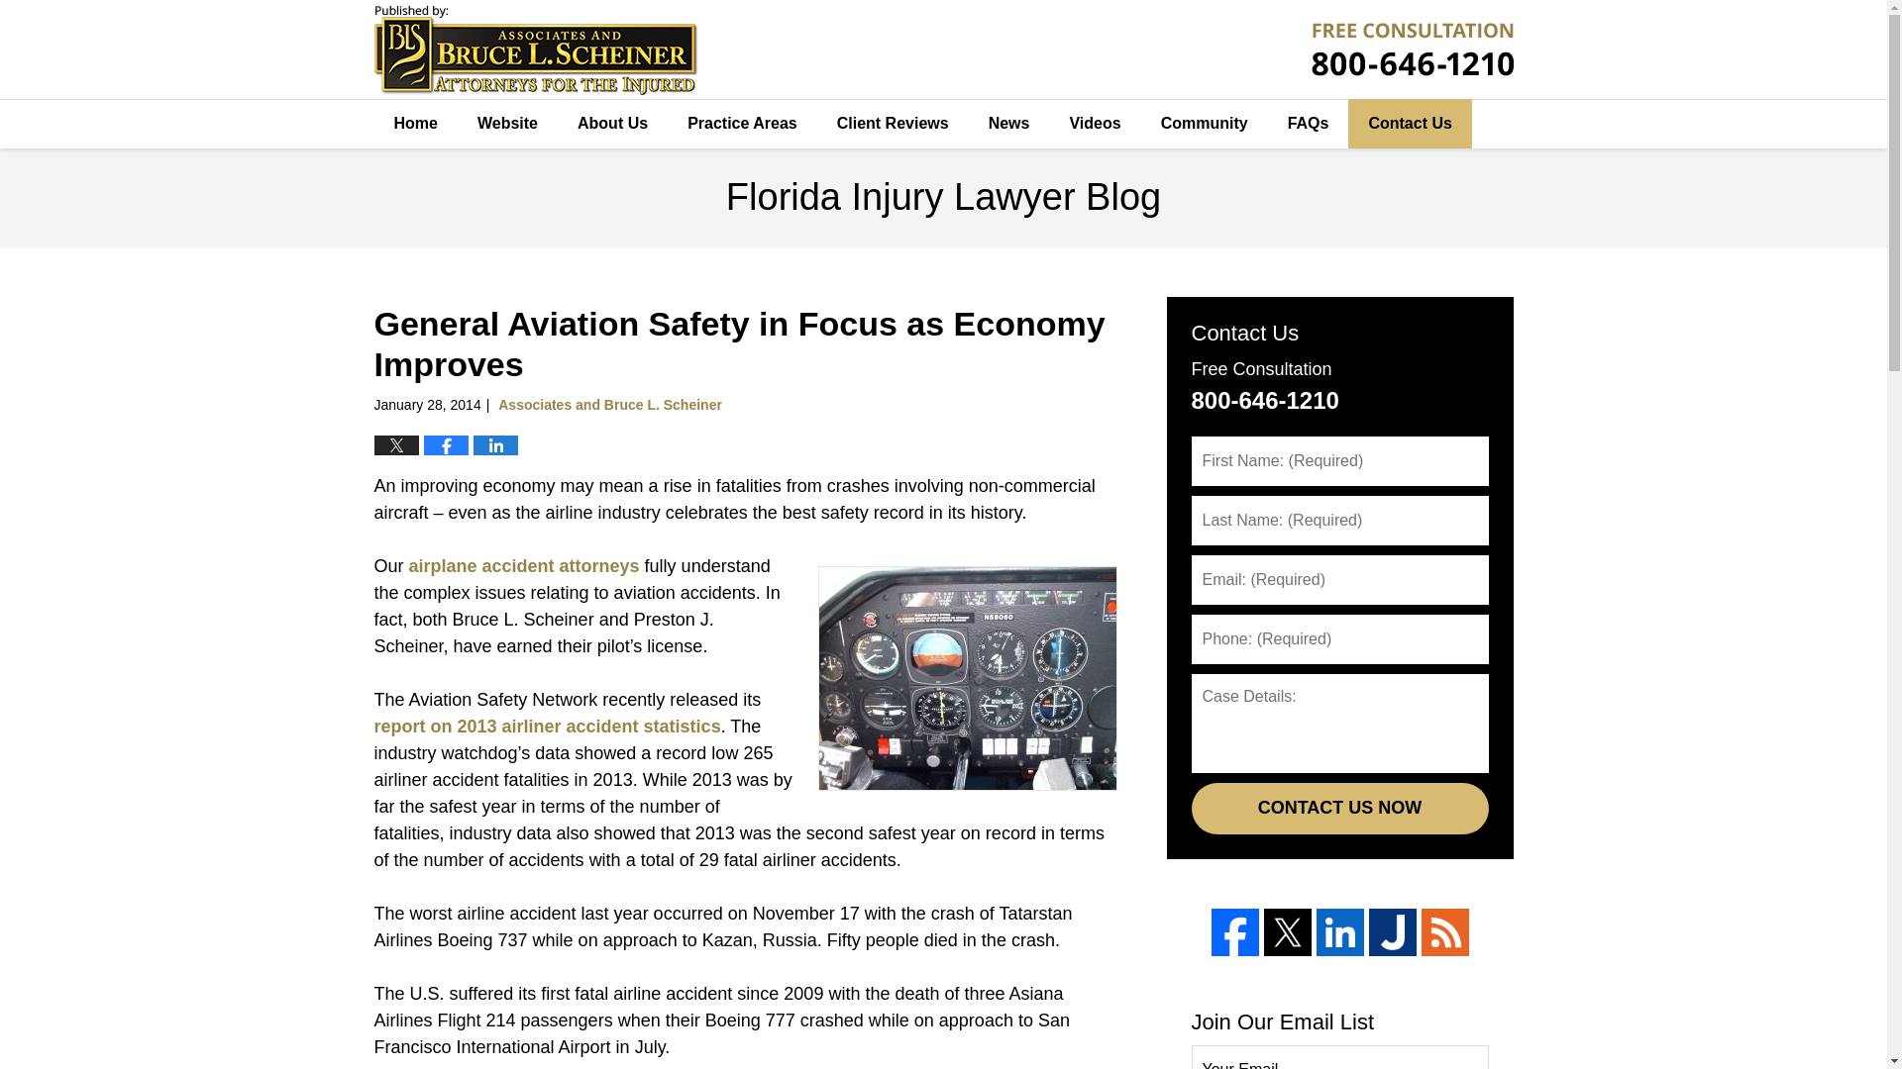 The image size is (1902, 1069). Describe the element at coordinates (893, 124) in the screenshot. I see `Client Reviews` at that location.